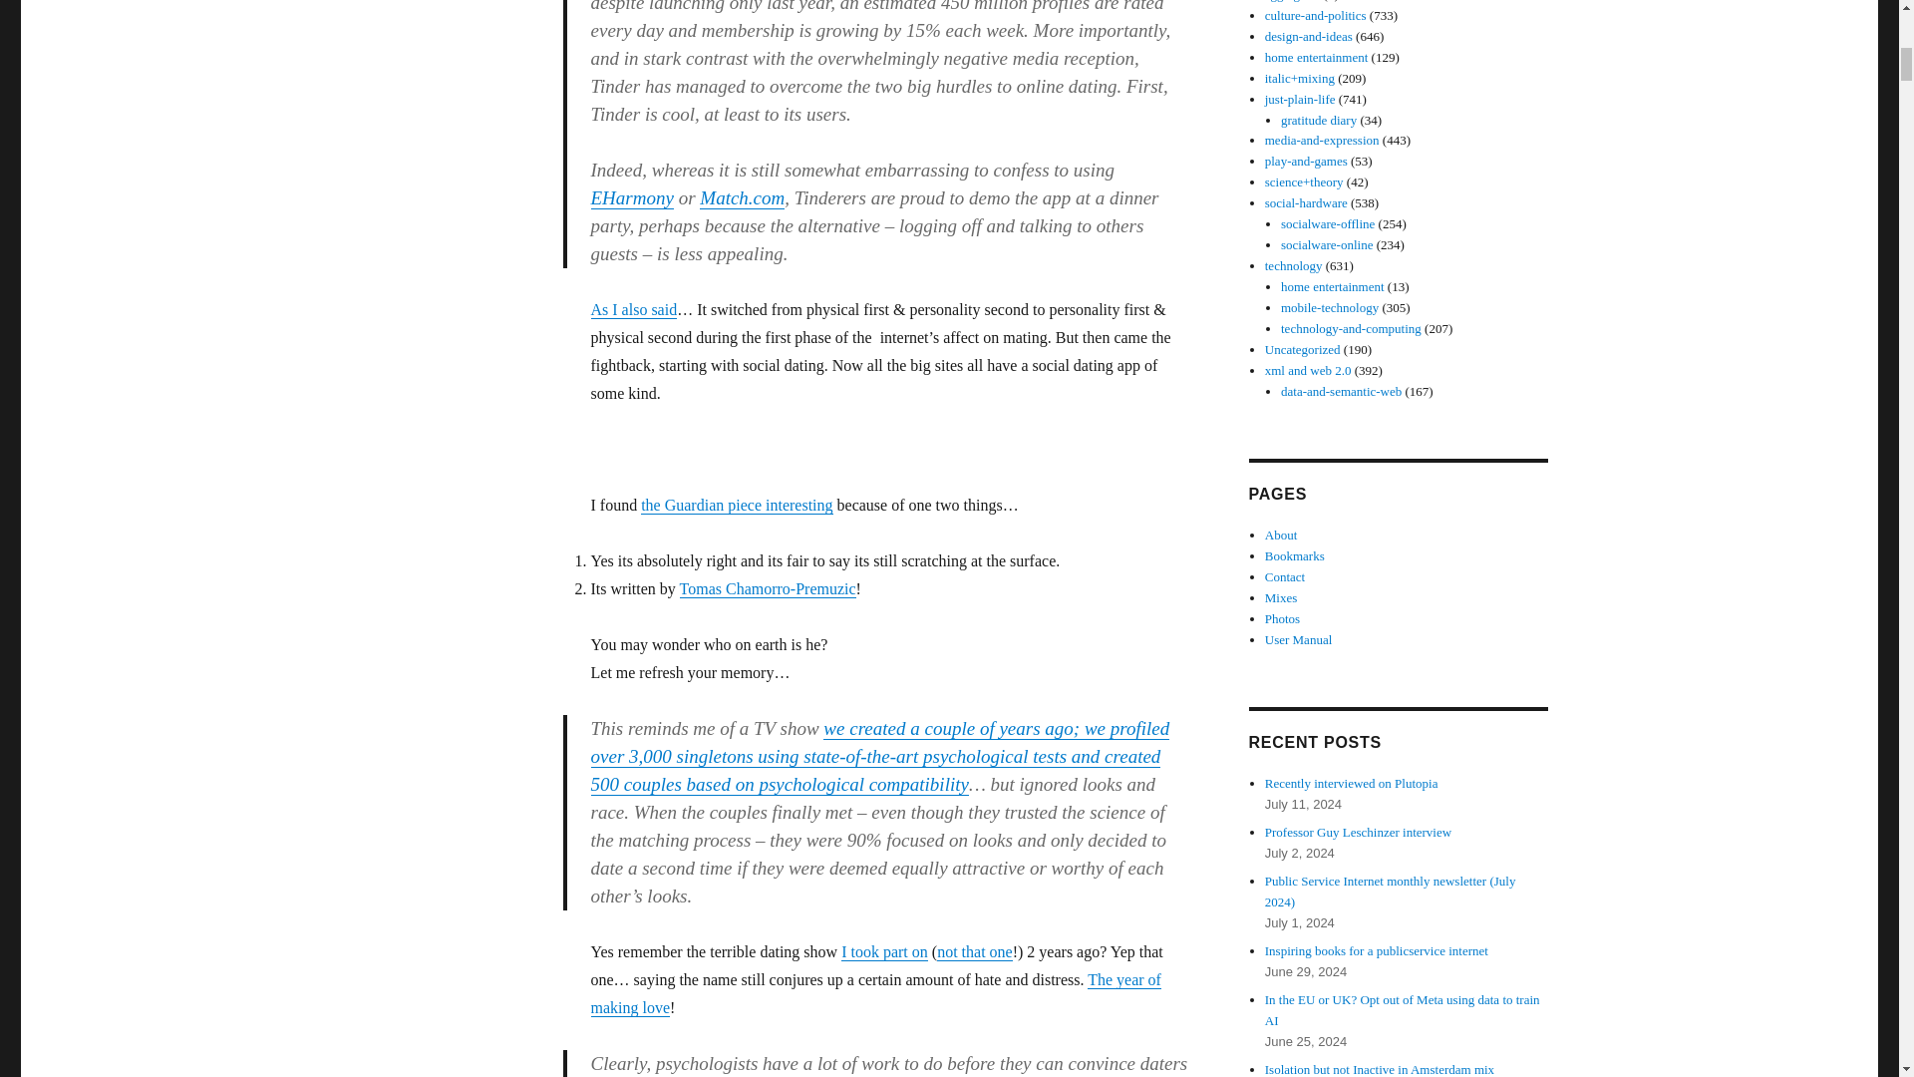 This screenshot has width=1914, height=1077. Describe the element at coordinates (874, 993) in the screenshot. I see `The year of making love` at that location.